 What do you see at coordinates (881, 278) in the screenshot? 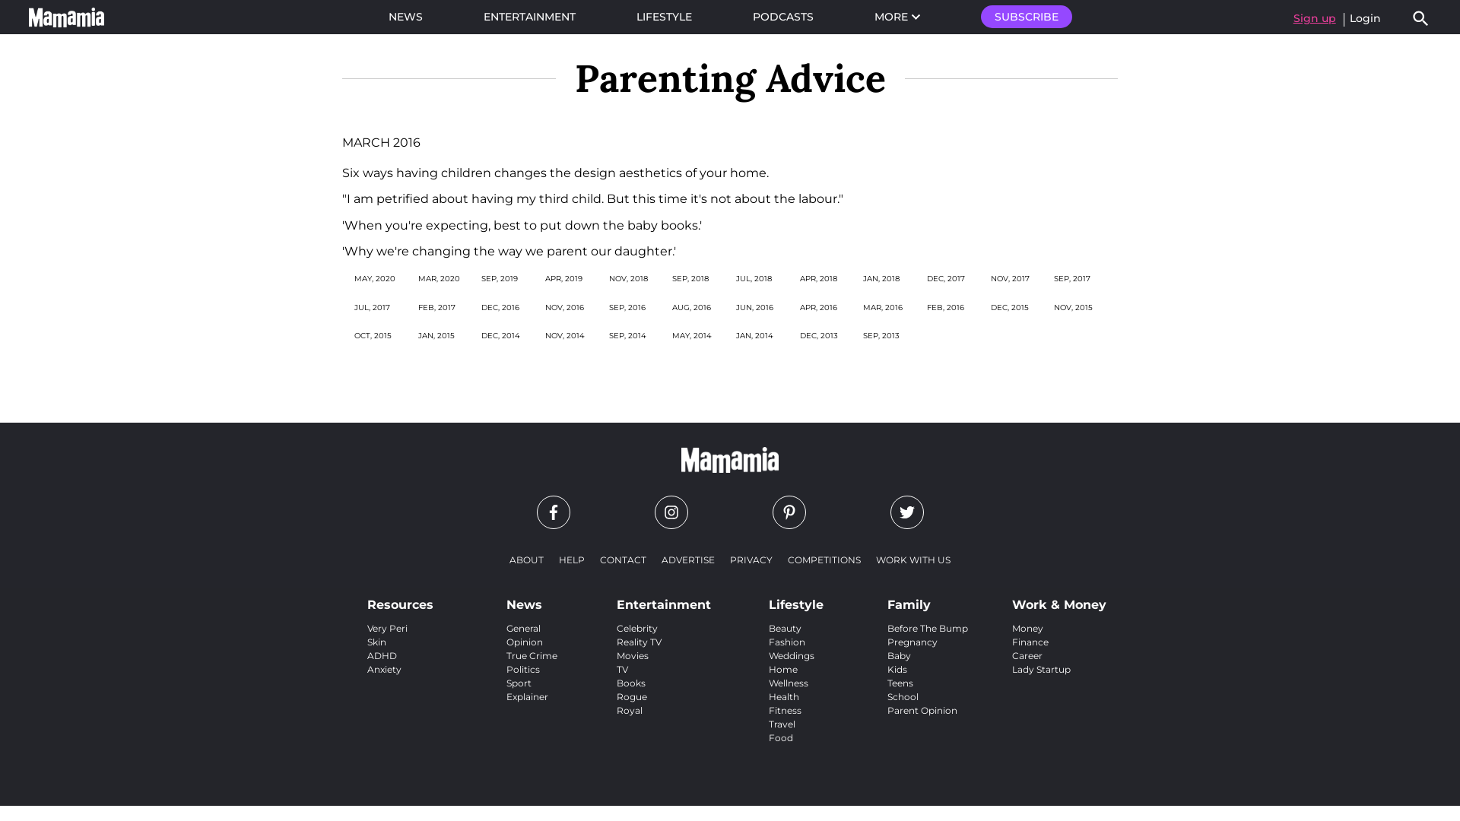
I see `JAN, 2018` at bounding box center [881, 278].